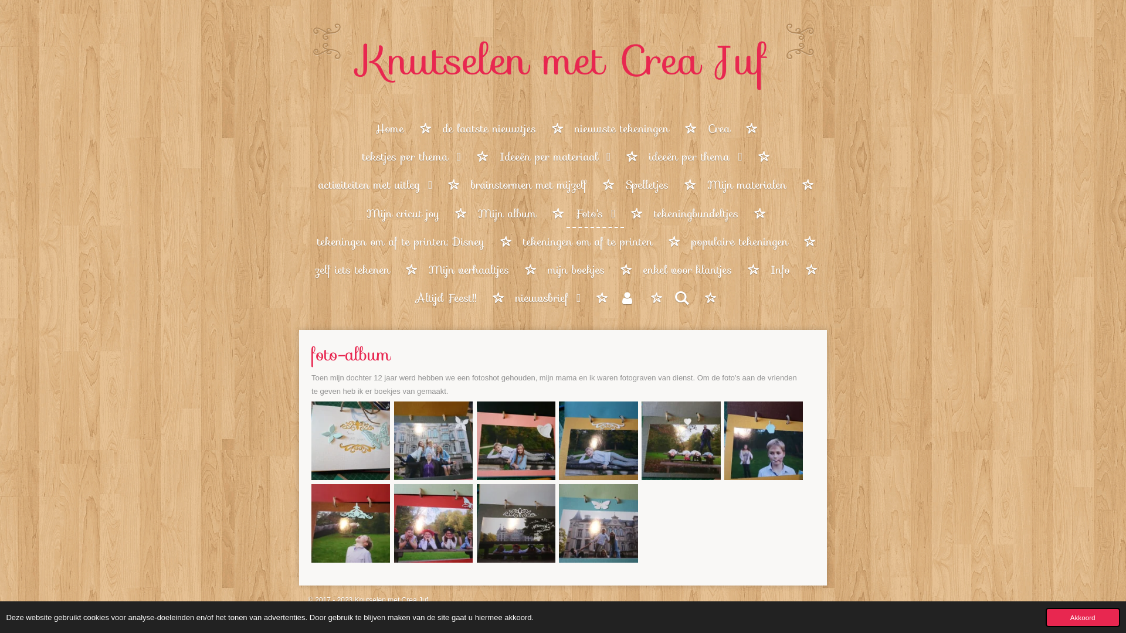  What do you see at coordinates (563, 67) in the screenshot?
I see `Knutselen met Crea Juf` at bounding box center [563, 67].